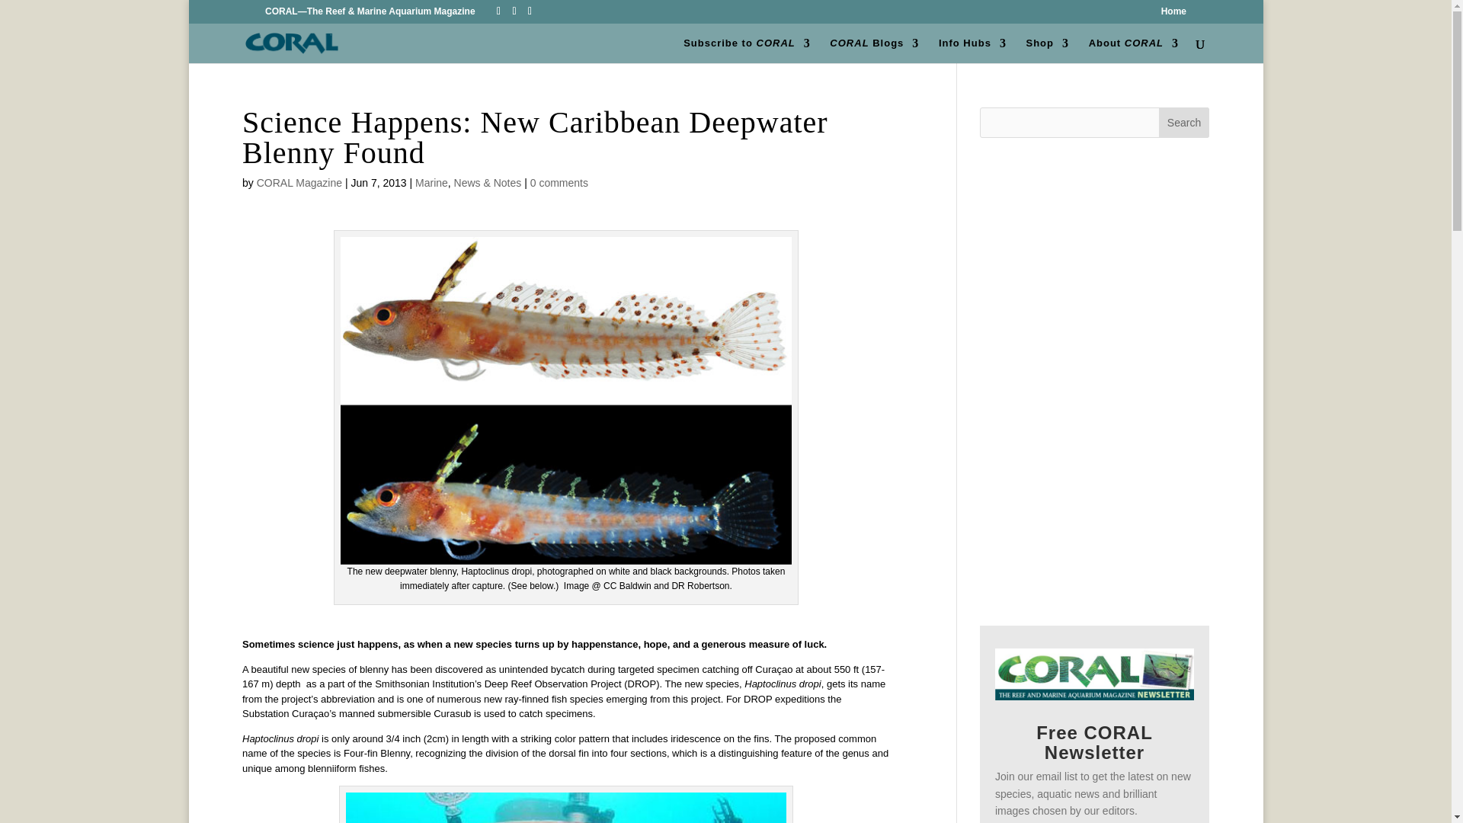 The width and height of the screenshot is (1463, 823). What do you see at coordinates (747, 50) in the screenshot?
I see `Subscribe to CORAL Magazine` at bounding box center [747, 50].